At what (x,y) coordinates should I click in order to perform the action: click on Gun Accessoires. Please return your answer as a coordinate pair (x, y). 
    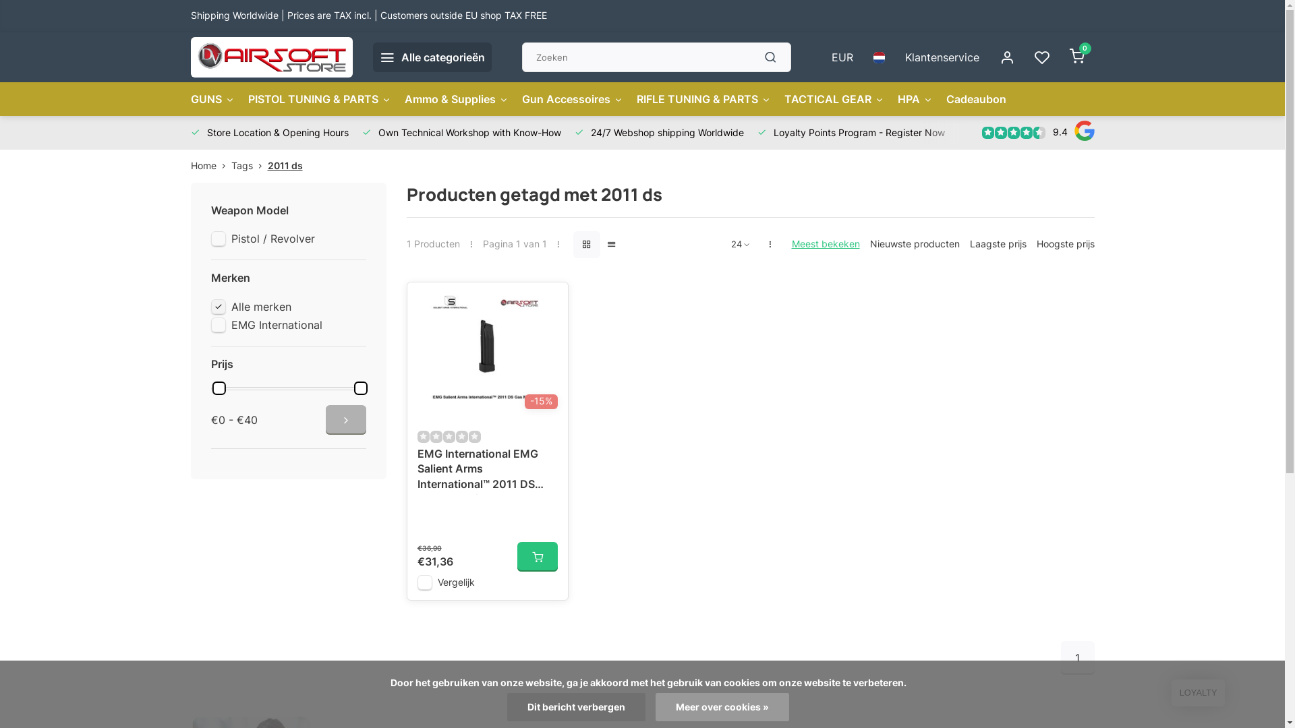
    Looking at the image, I should click on (573, 99).